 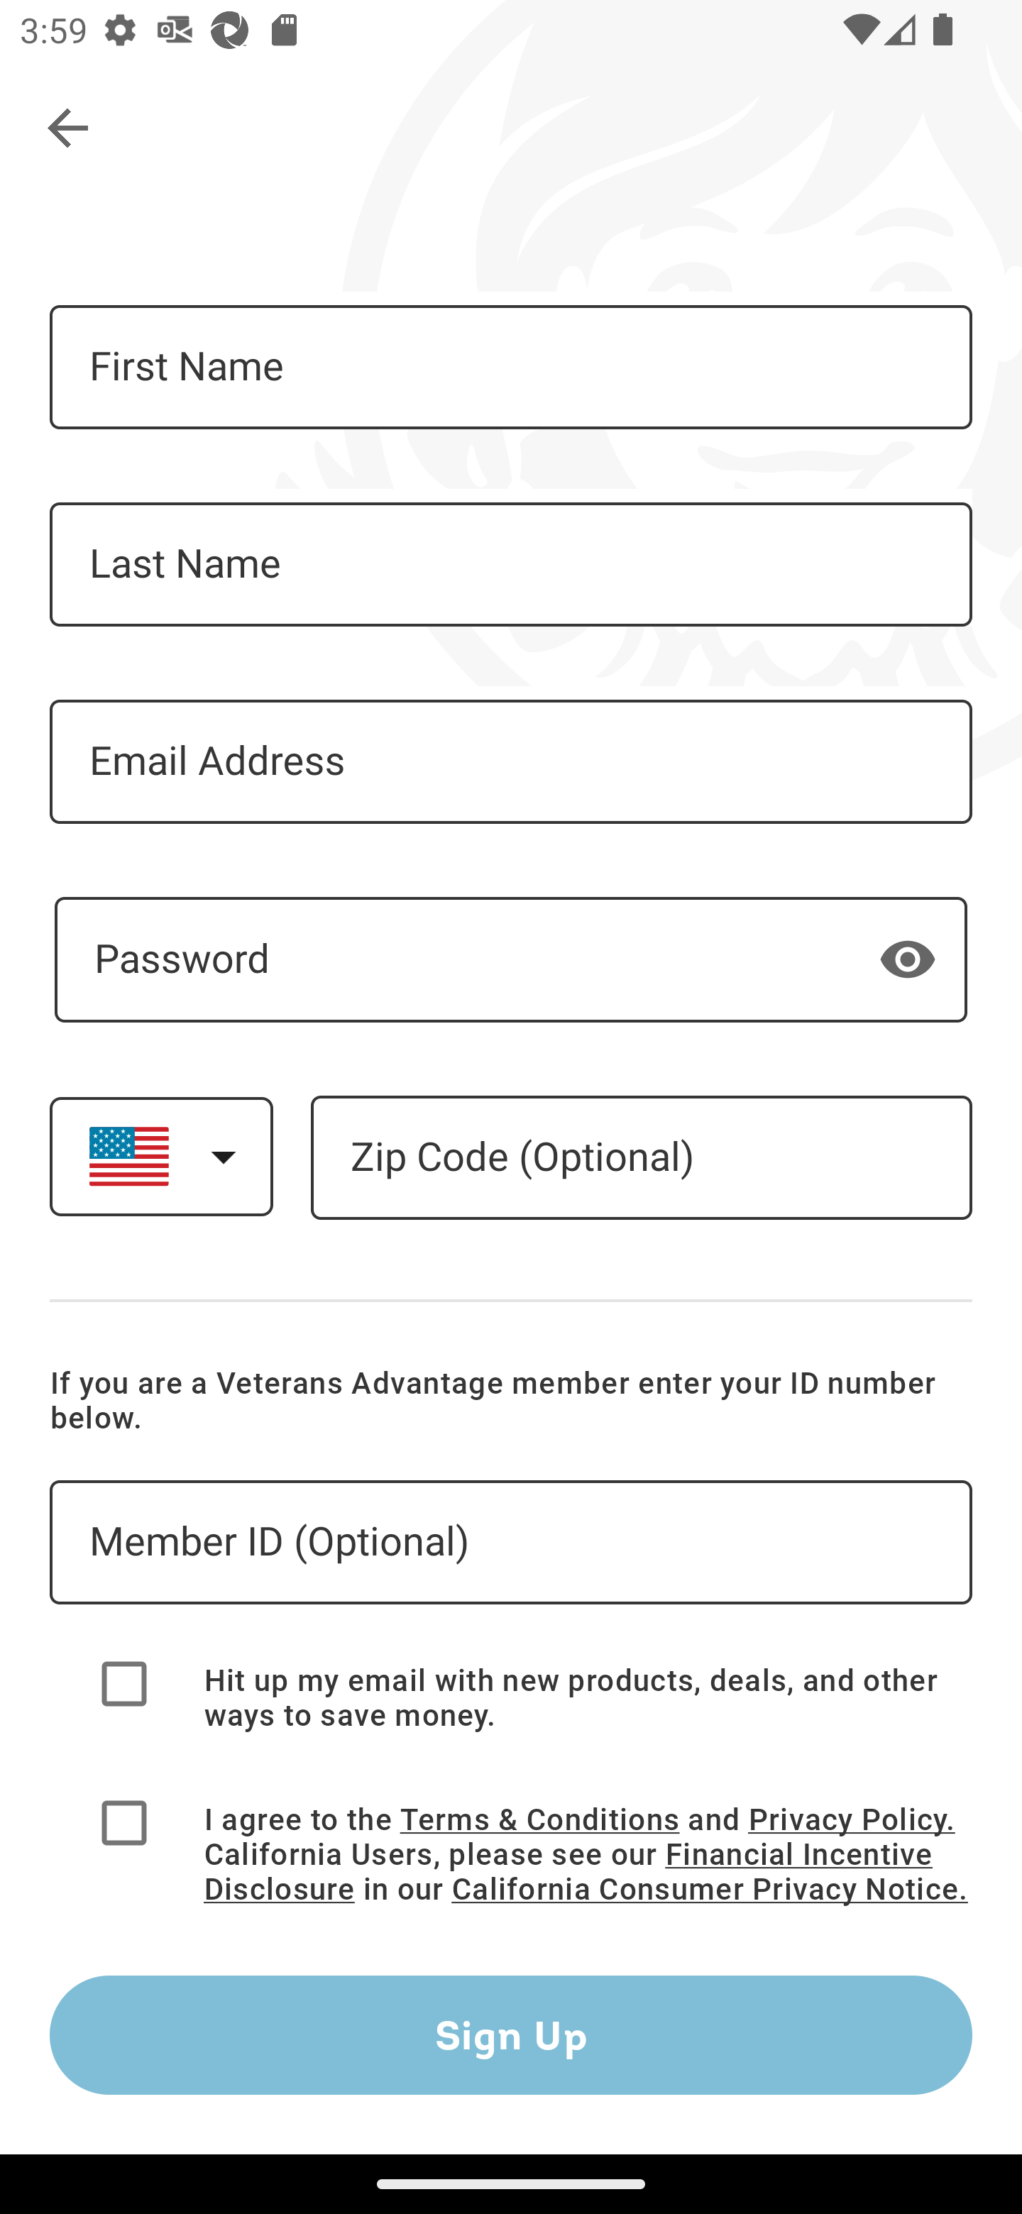 What do you see at coordinates (511, 368) in the screenshot?
I see `First Name - Required` at bounding box center [511, 368].